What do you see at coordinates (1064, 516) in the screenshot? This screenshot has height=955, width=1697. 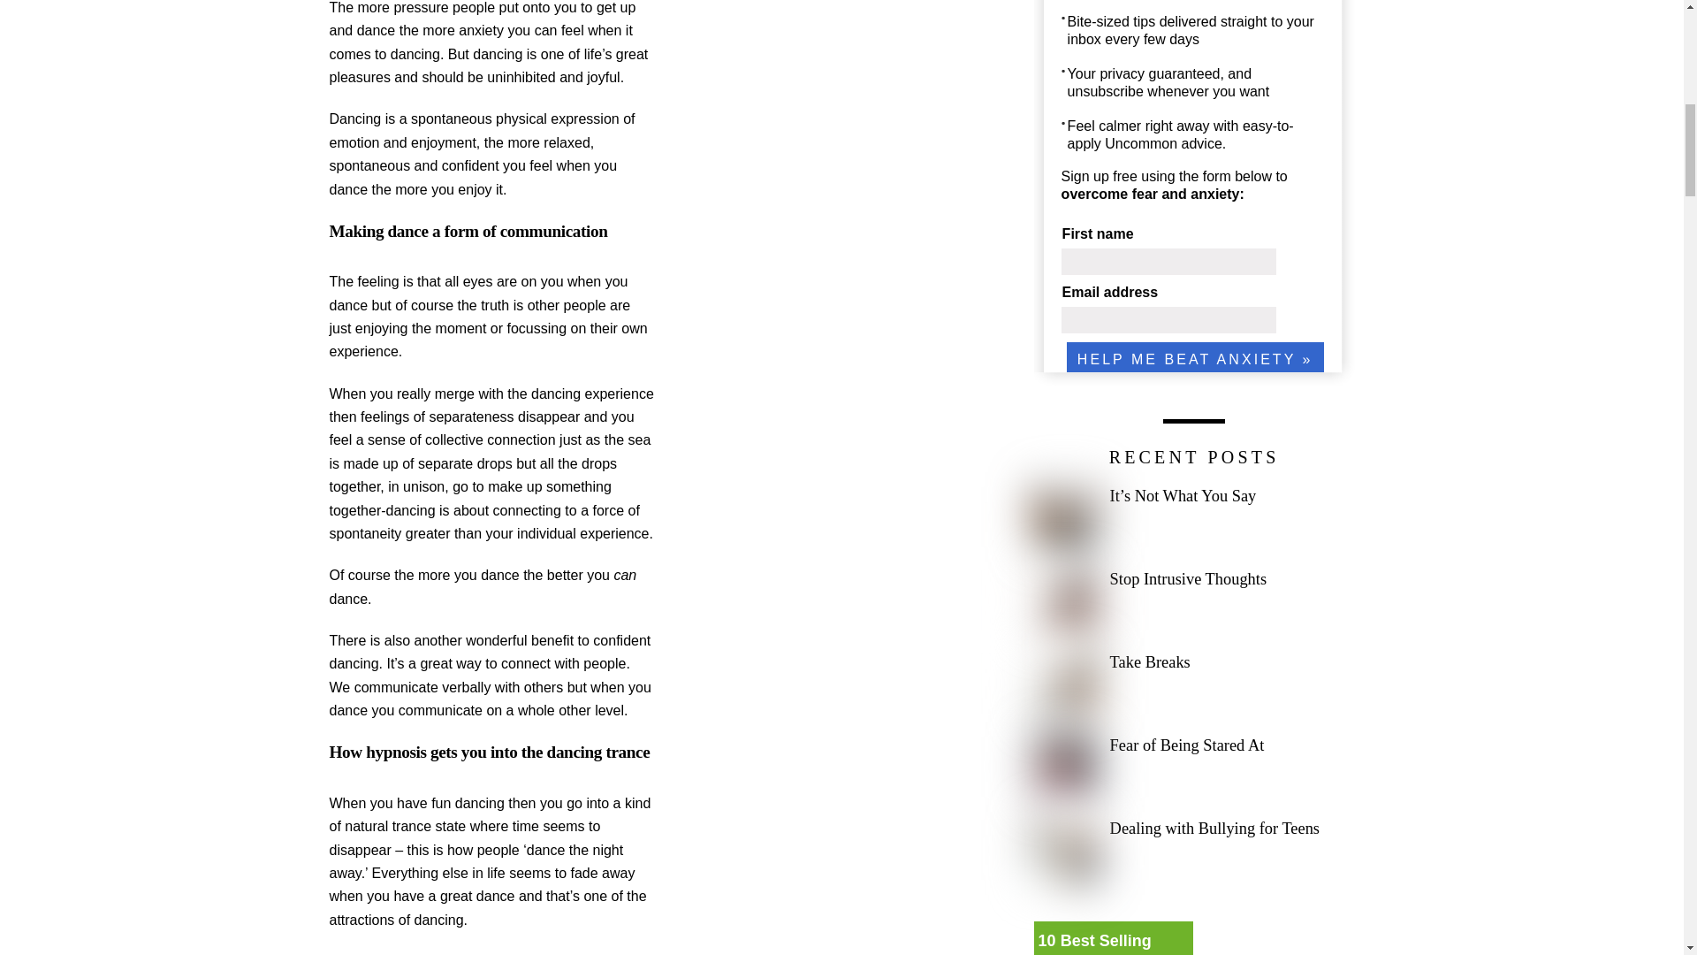 I see `It's Not What You Say` at bounding box center [1064, 516].